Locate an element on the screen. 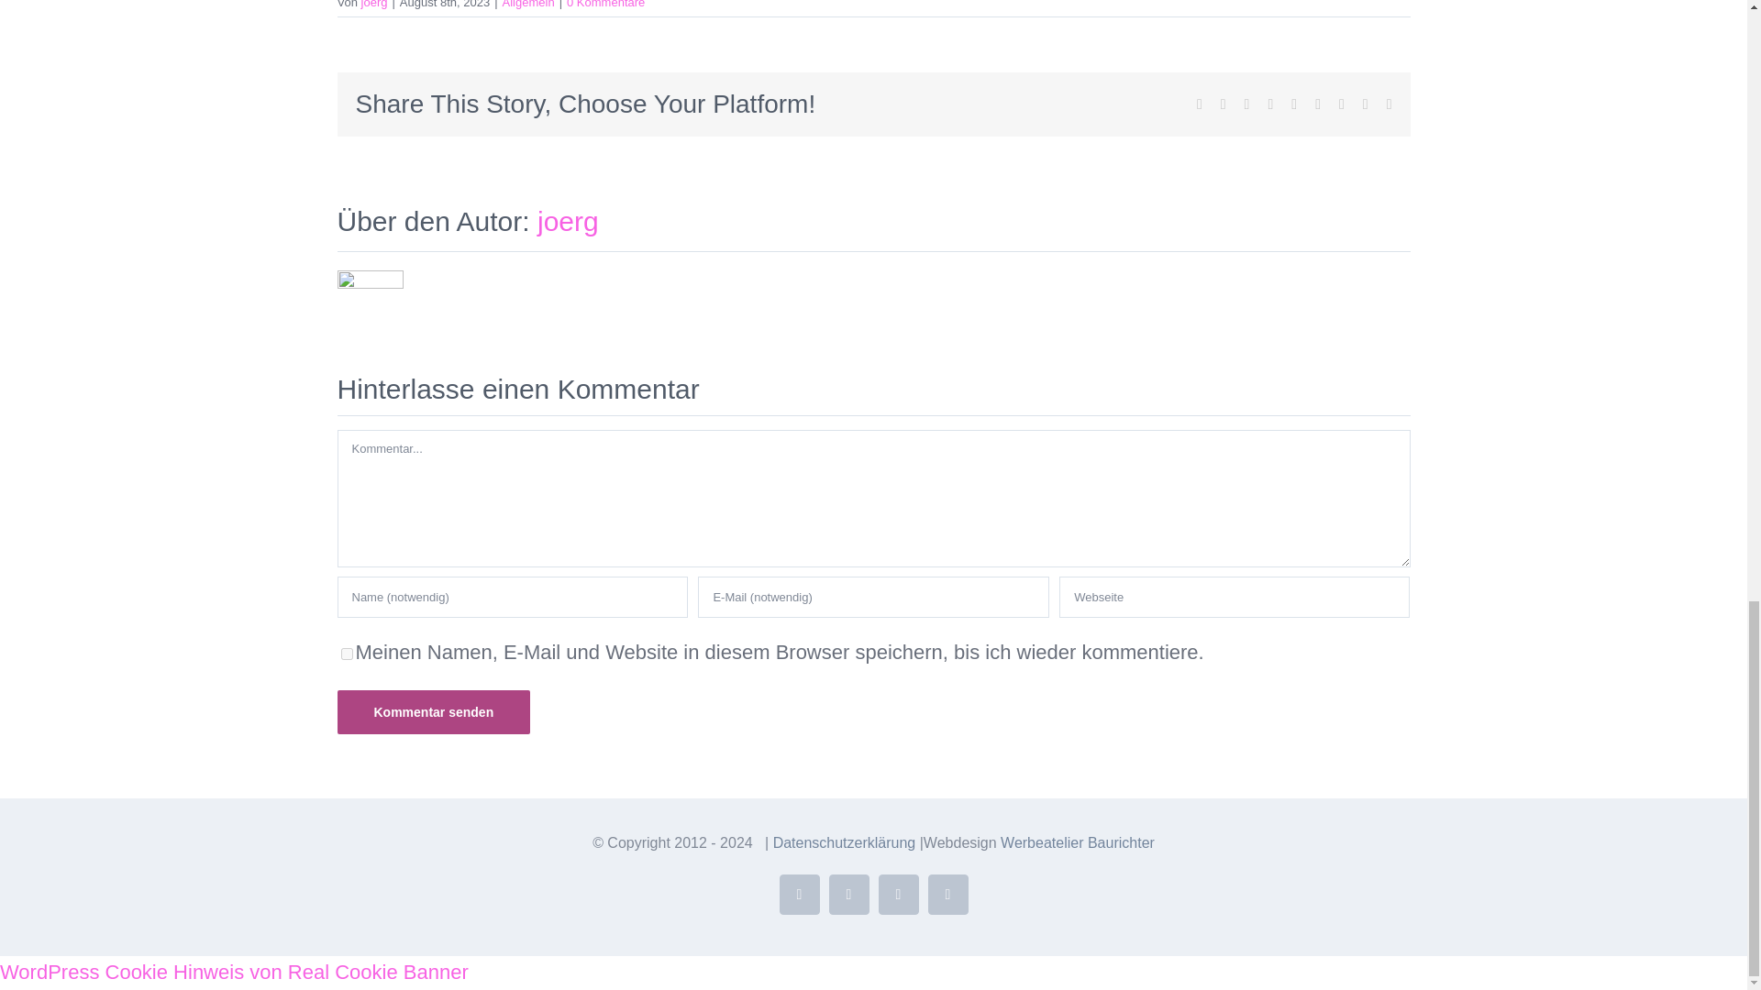 This screenshot has width=1761, height=990. Facebook is located at coordinates (800, 894).